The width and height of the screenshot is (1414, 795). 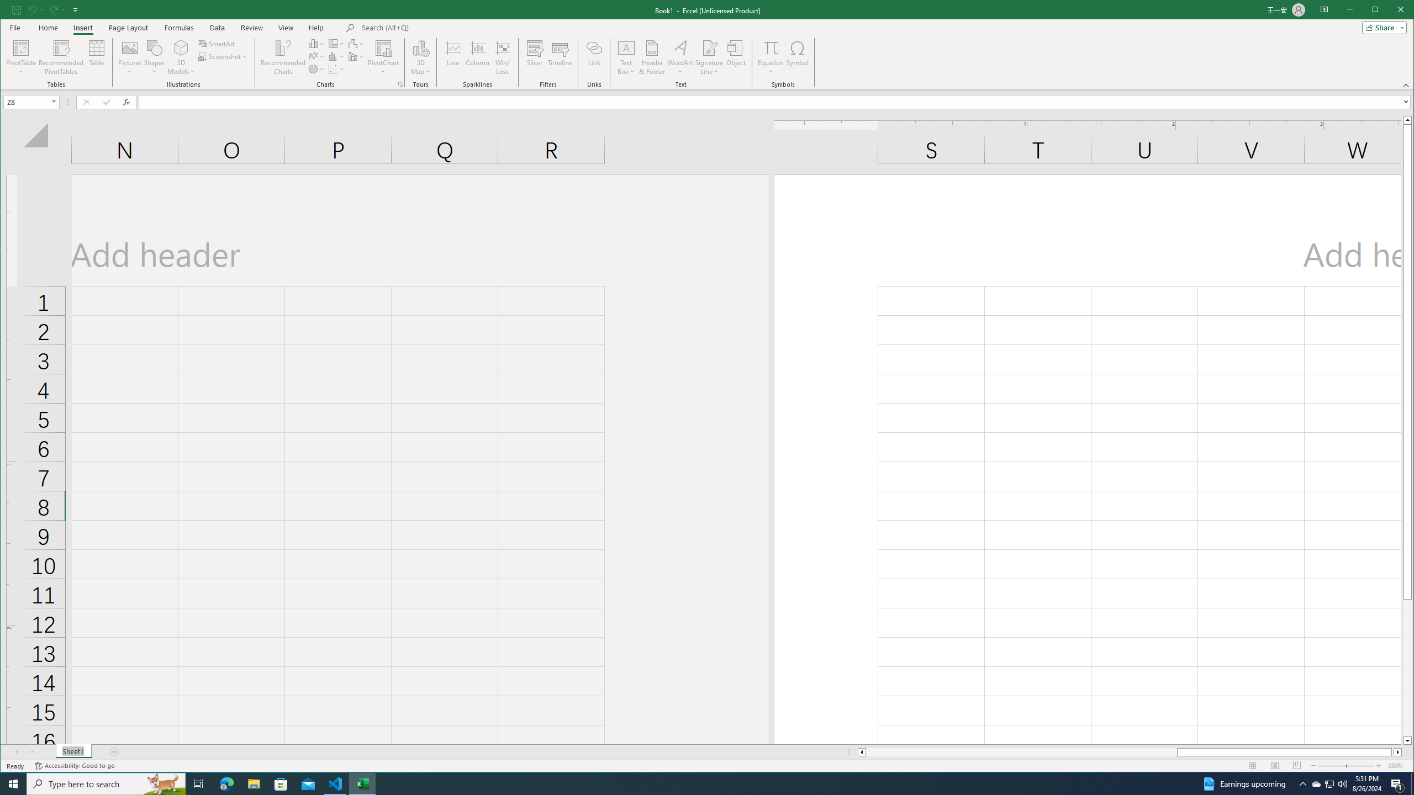 I want to click on 3D Map, so click(x=420, y=47).